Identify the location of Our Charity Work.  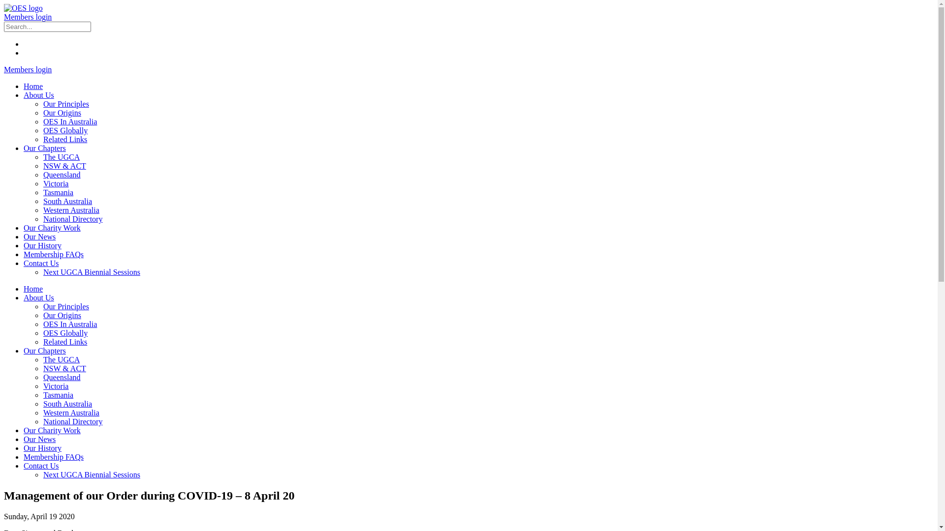
(52, 431).